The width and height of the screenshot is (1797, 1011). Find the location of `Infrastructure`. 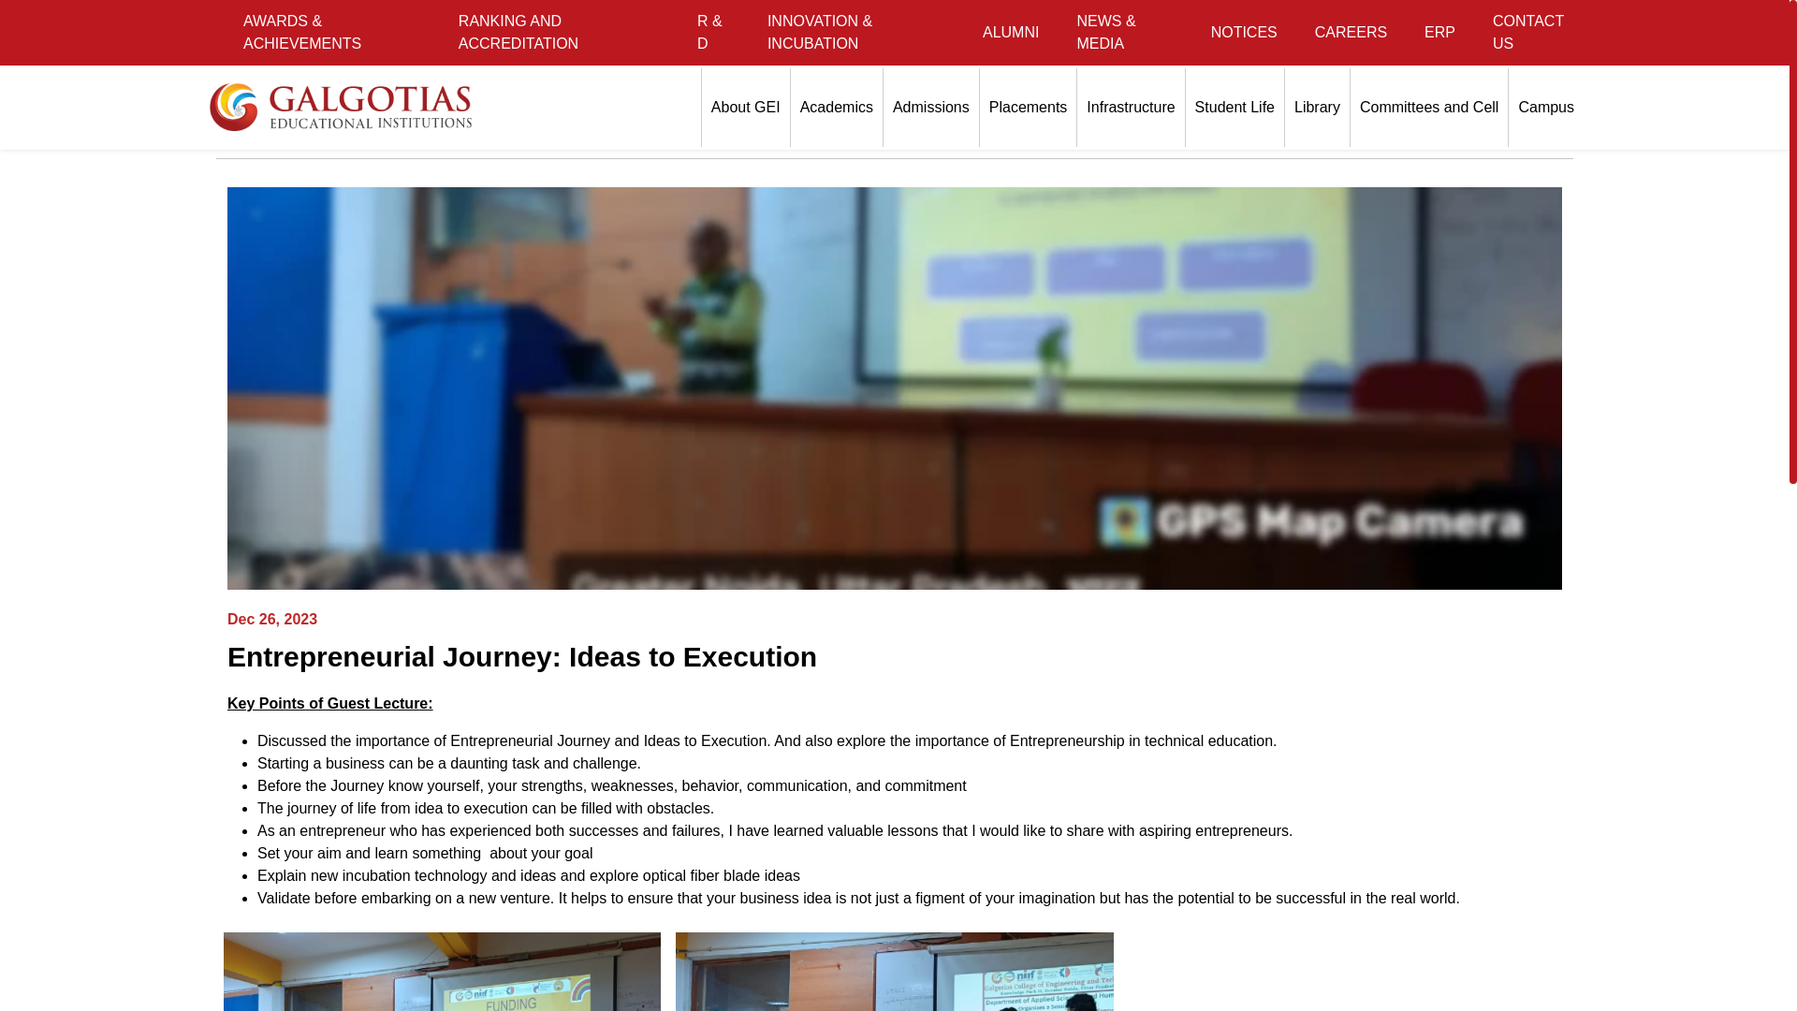

Infrastructure is located at coordinates (1131, 107).